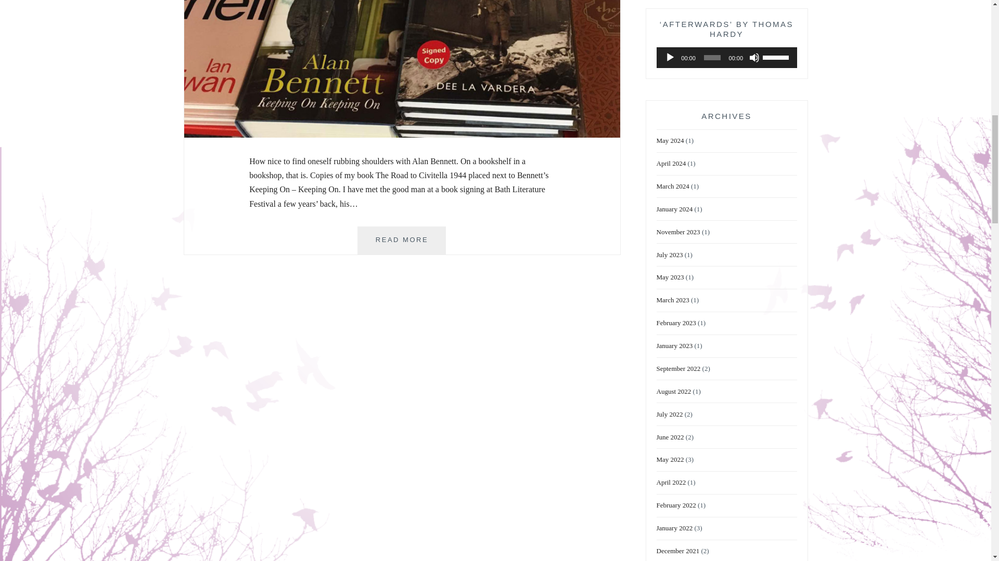  I want to click on March 2023, so click(670, 255).